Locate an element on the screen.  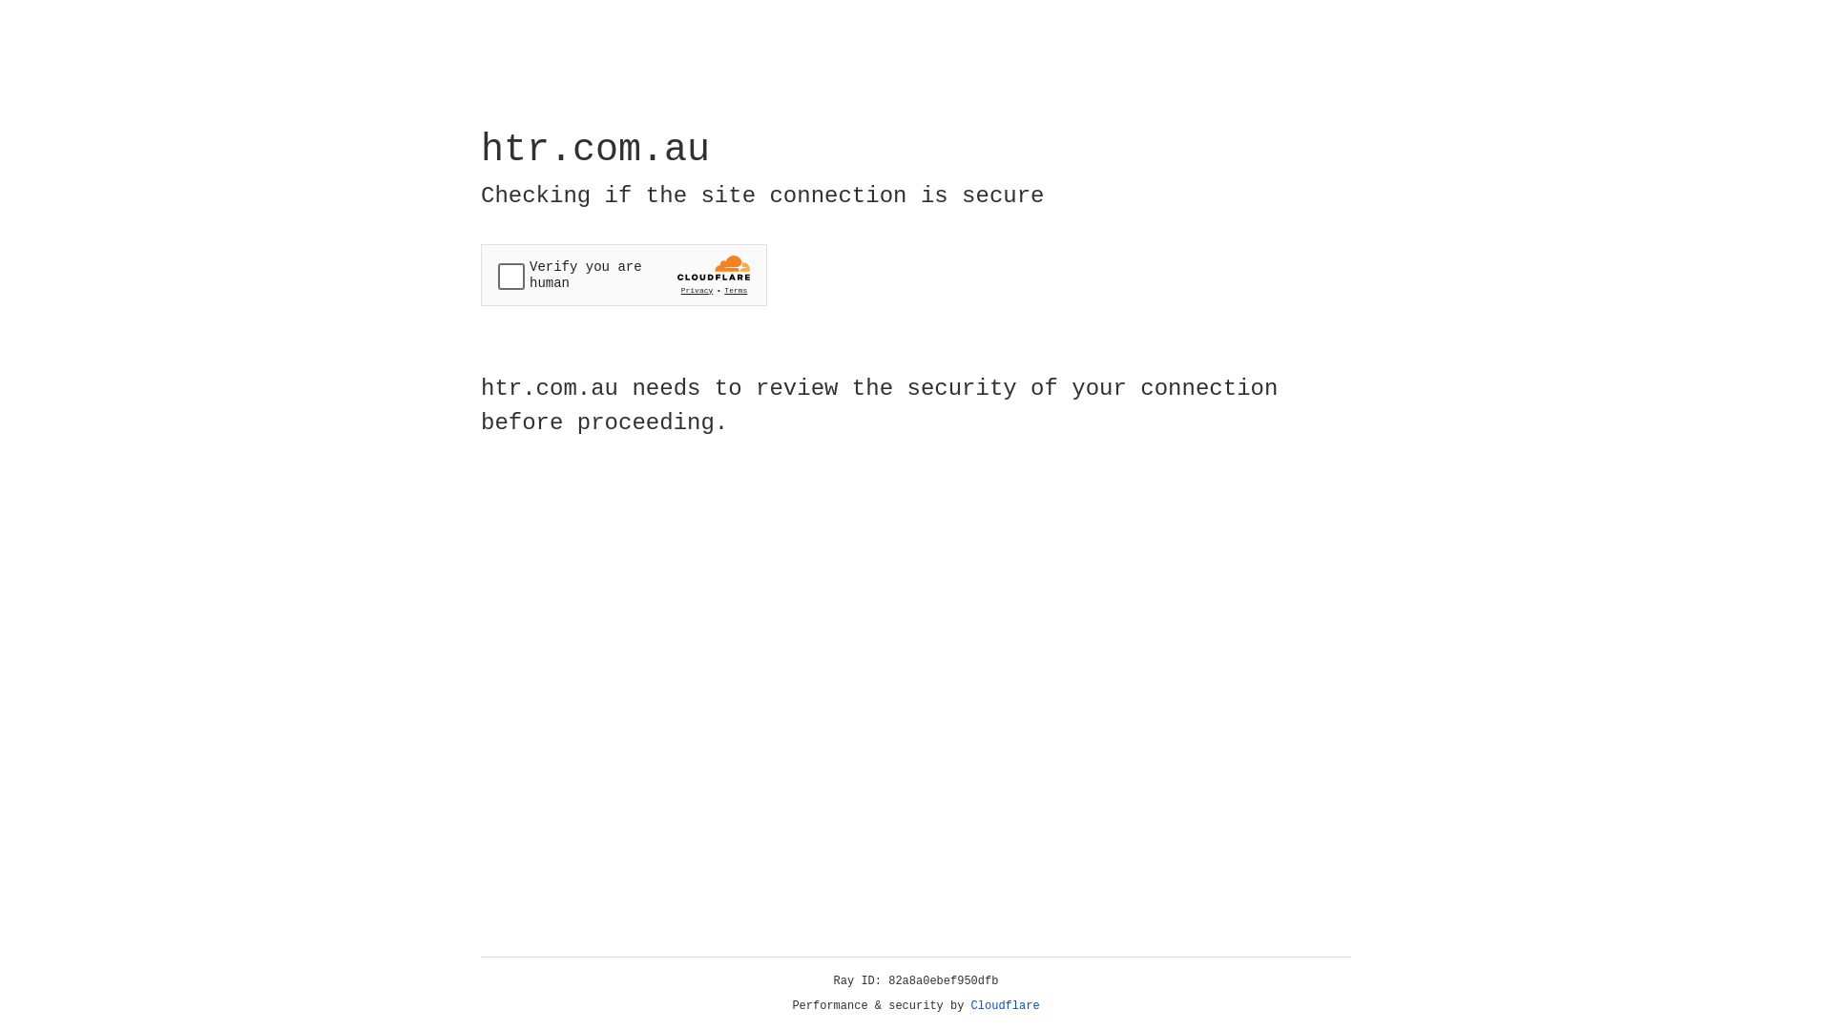
Widget containing a Cloudflare security challenge is located at coordinates (624, 275).